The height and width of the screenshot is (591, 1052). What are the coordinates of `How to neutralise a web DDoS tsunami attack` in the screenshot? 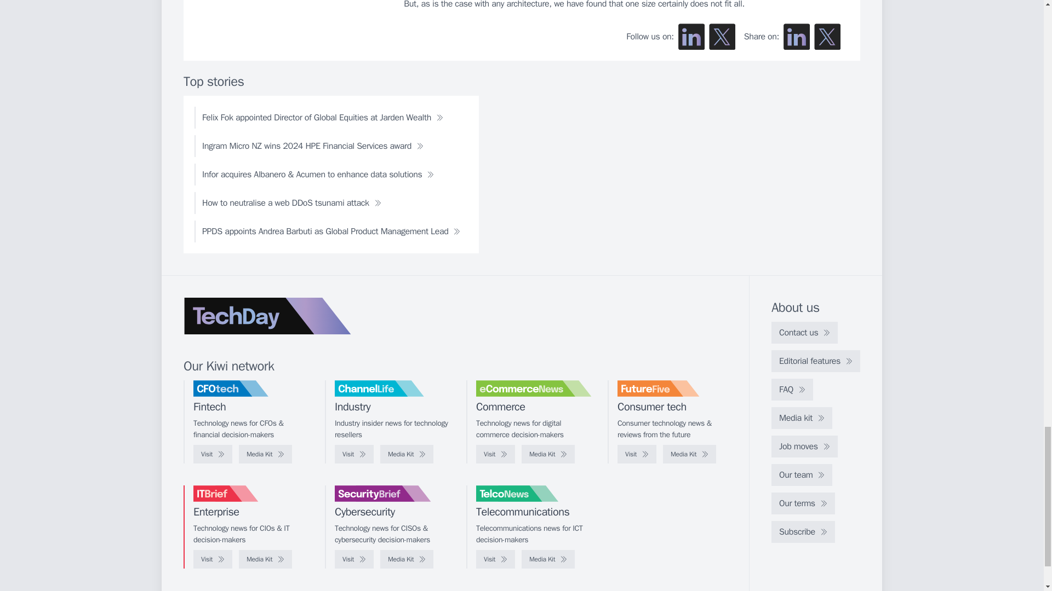 It's located at (291, 202).